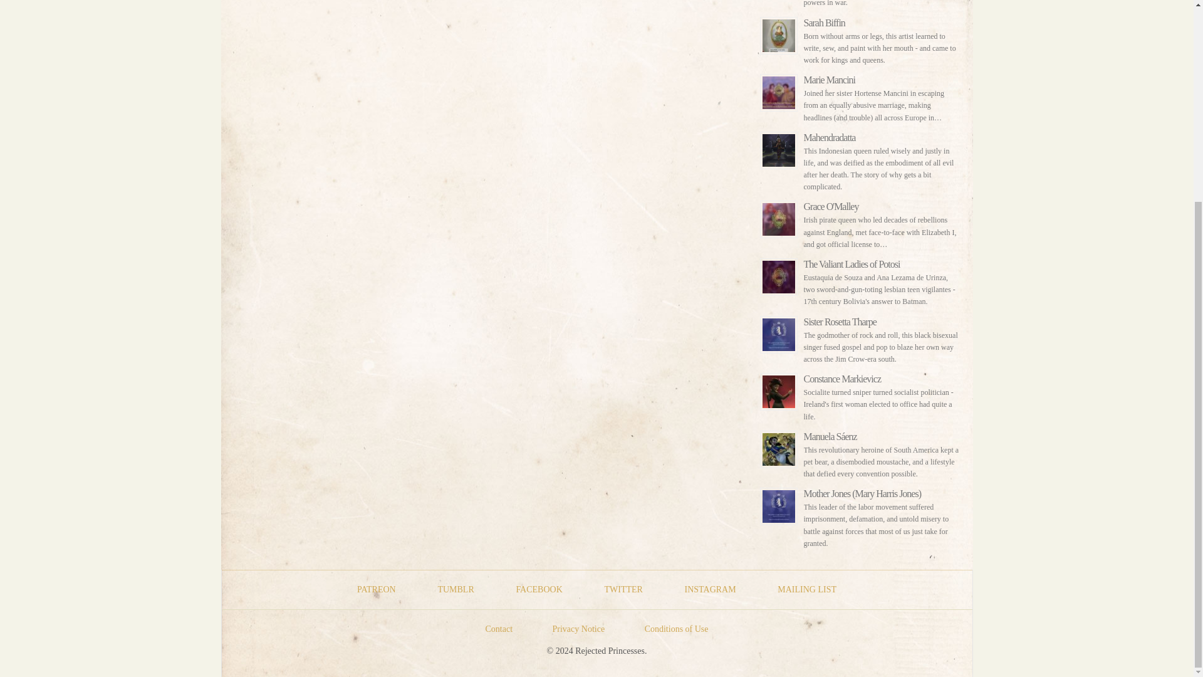 This screenshot has height=677, width=1203. What do you see at coordinates (860, 280) in the screenshot?
I see `Permalink to The Valiant Ladies of Potosi` at bounding box center [860, 280].